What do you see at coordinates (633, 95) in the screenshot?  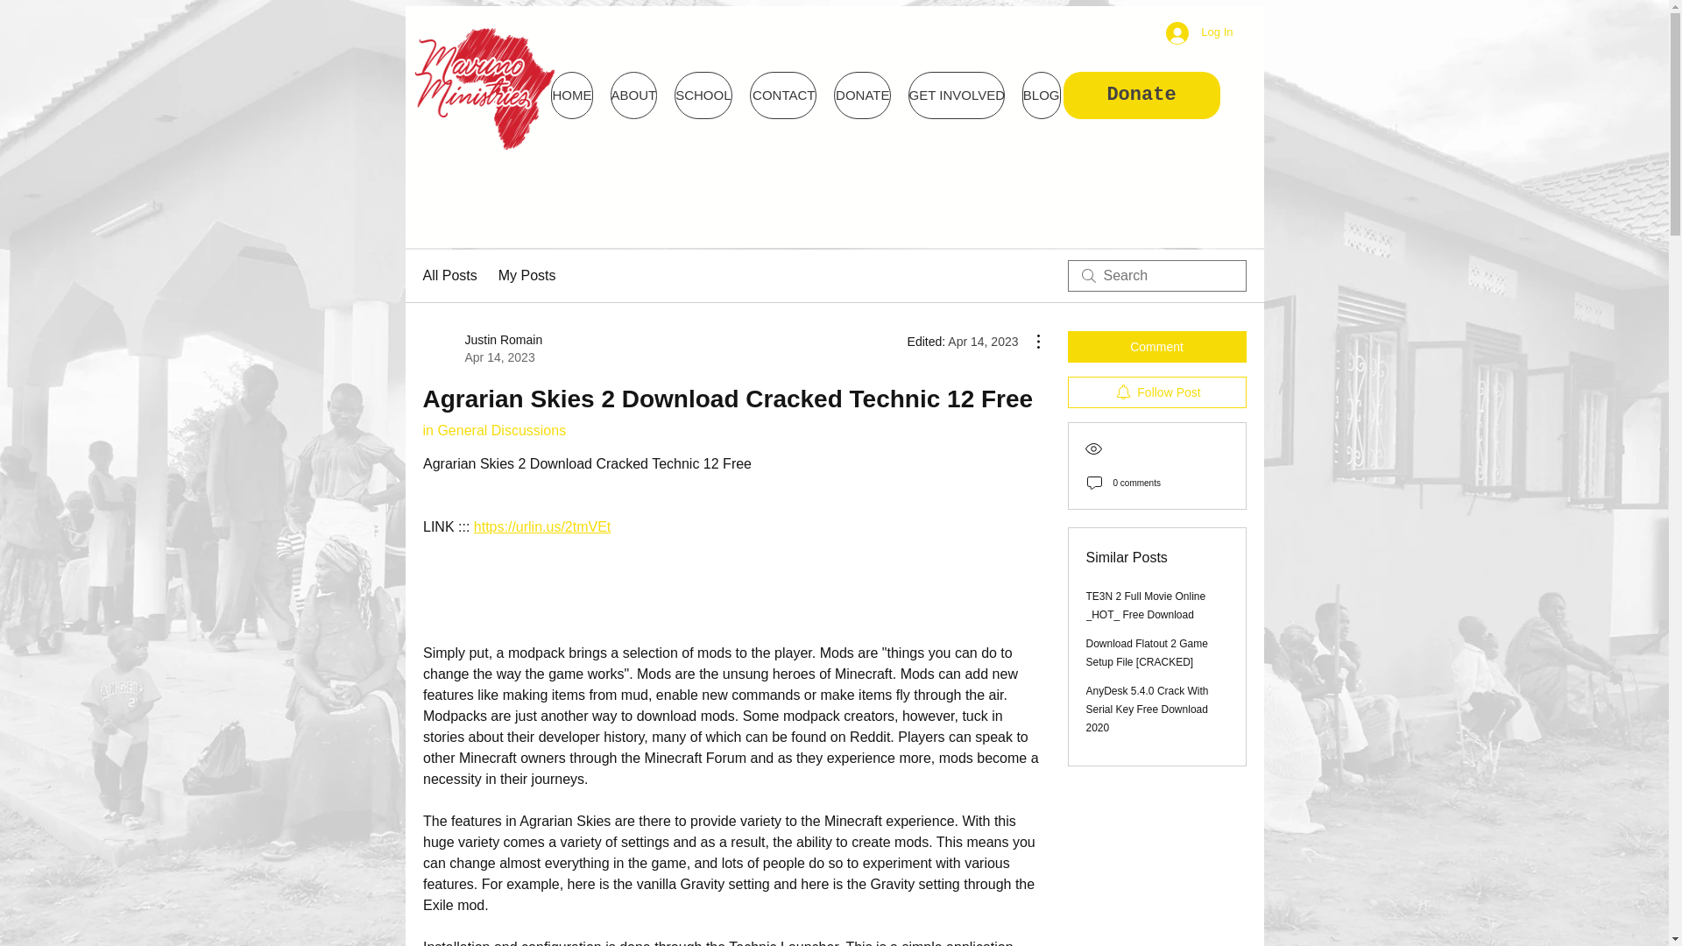 I see `ABOUT` at bounding box center [633, 95].